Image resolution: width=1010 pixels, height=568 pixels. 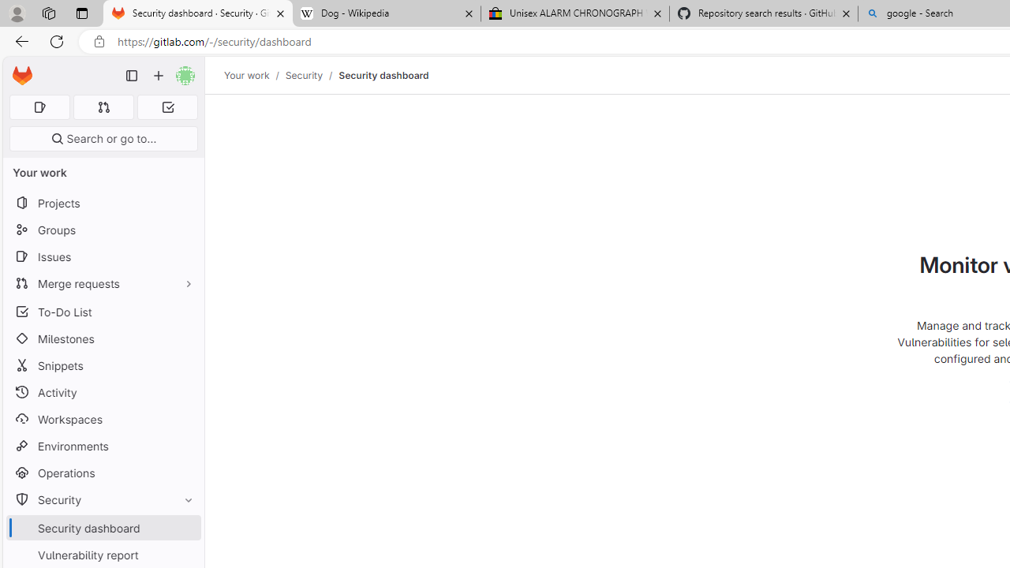 I want to click on Milestones, so click(x=103, y=338).